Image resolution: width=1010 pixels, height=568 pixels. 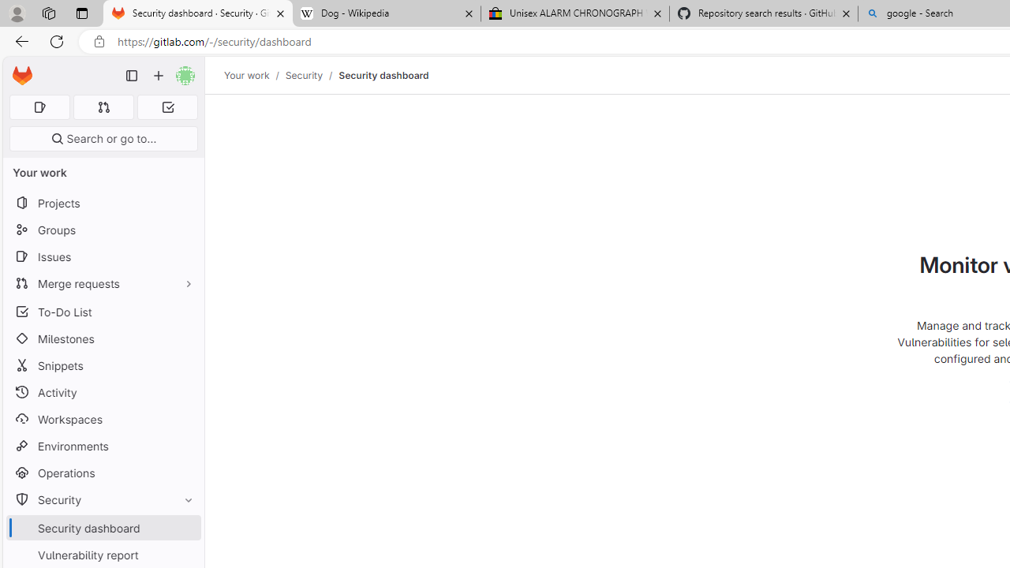 I want to click on Milestones, so click(x=103, y=338).